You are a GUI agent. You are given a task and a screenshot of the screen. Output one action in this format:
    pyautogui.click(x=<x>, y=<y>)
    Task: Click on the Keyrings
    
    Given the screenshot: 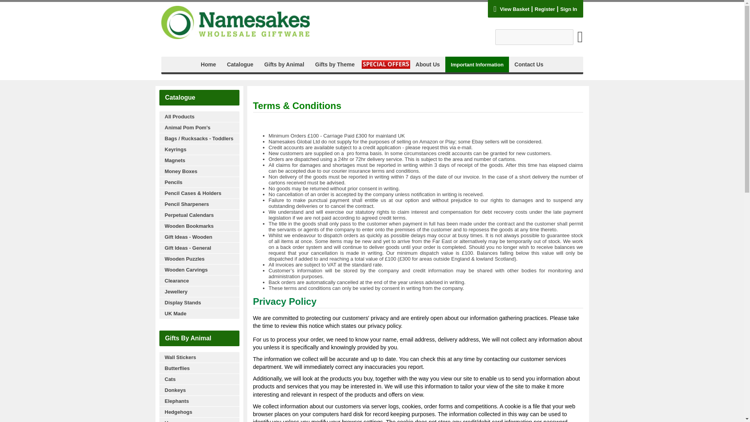 What is the action you would take?
    pyautogui.click(x=199, y=149)
    